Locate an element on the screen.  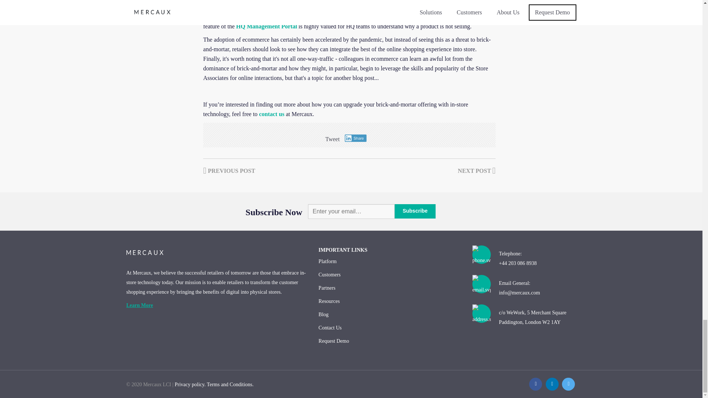
Subscribe is located at coordinates (415, 211).